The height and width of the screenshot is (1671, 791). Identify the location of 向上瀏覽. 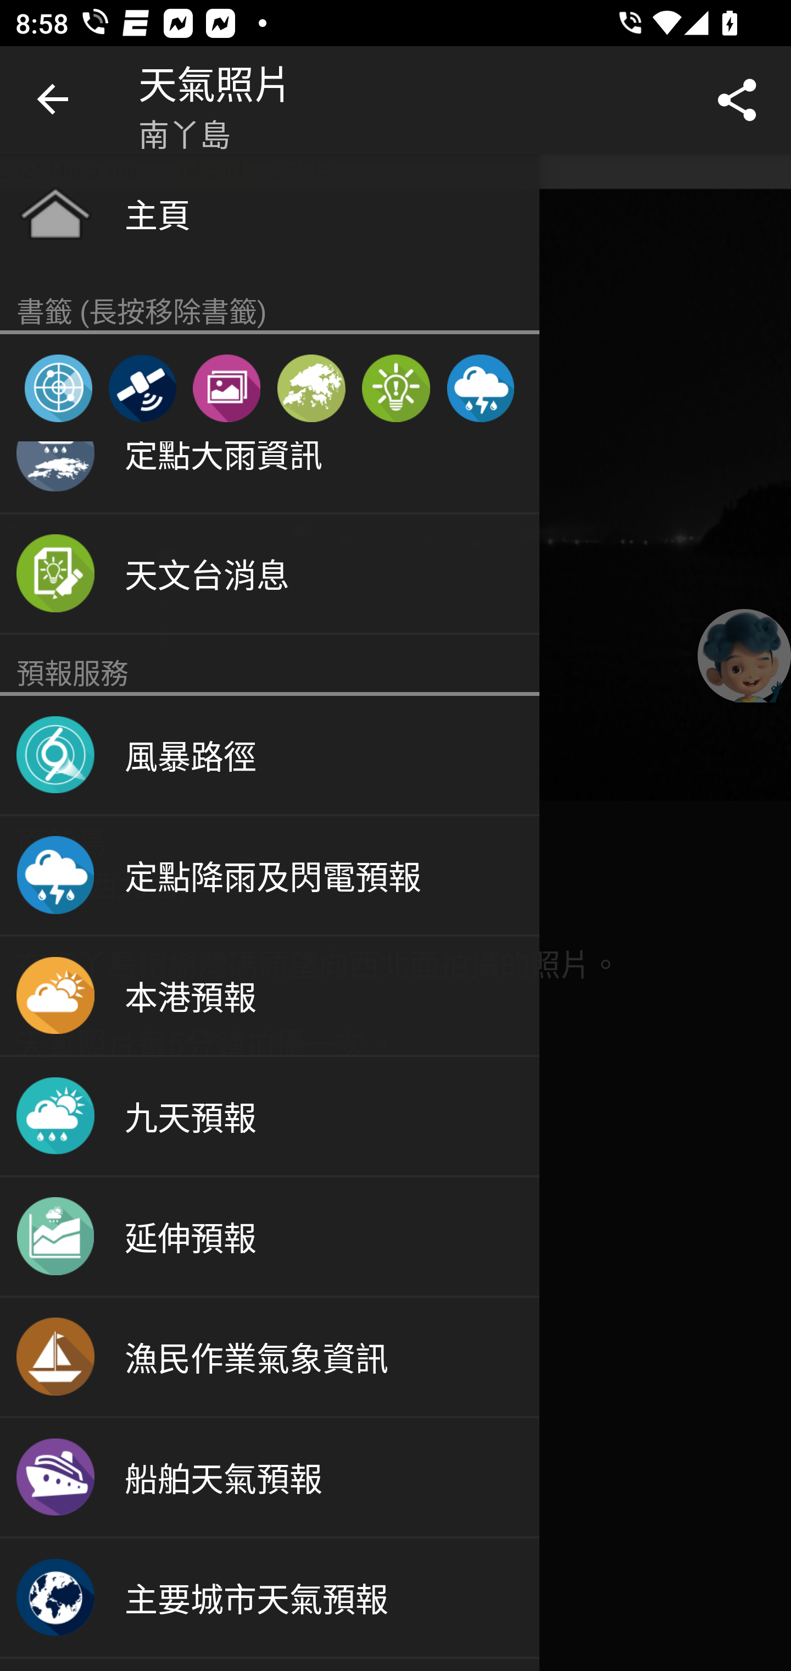
(54, 100).